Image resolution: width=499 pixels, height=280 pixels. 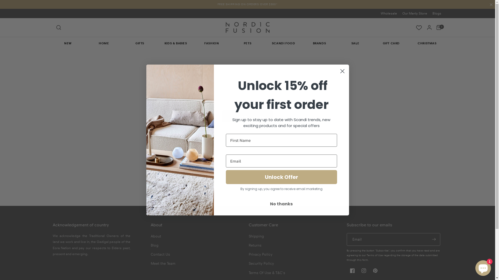 What do you see at coordinates (427, 44) in the screenshot?
I see `CHRISTMAS` at bounding box center [427, 44].